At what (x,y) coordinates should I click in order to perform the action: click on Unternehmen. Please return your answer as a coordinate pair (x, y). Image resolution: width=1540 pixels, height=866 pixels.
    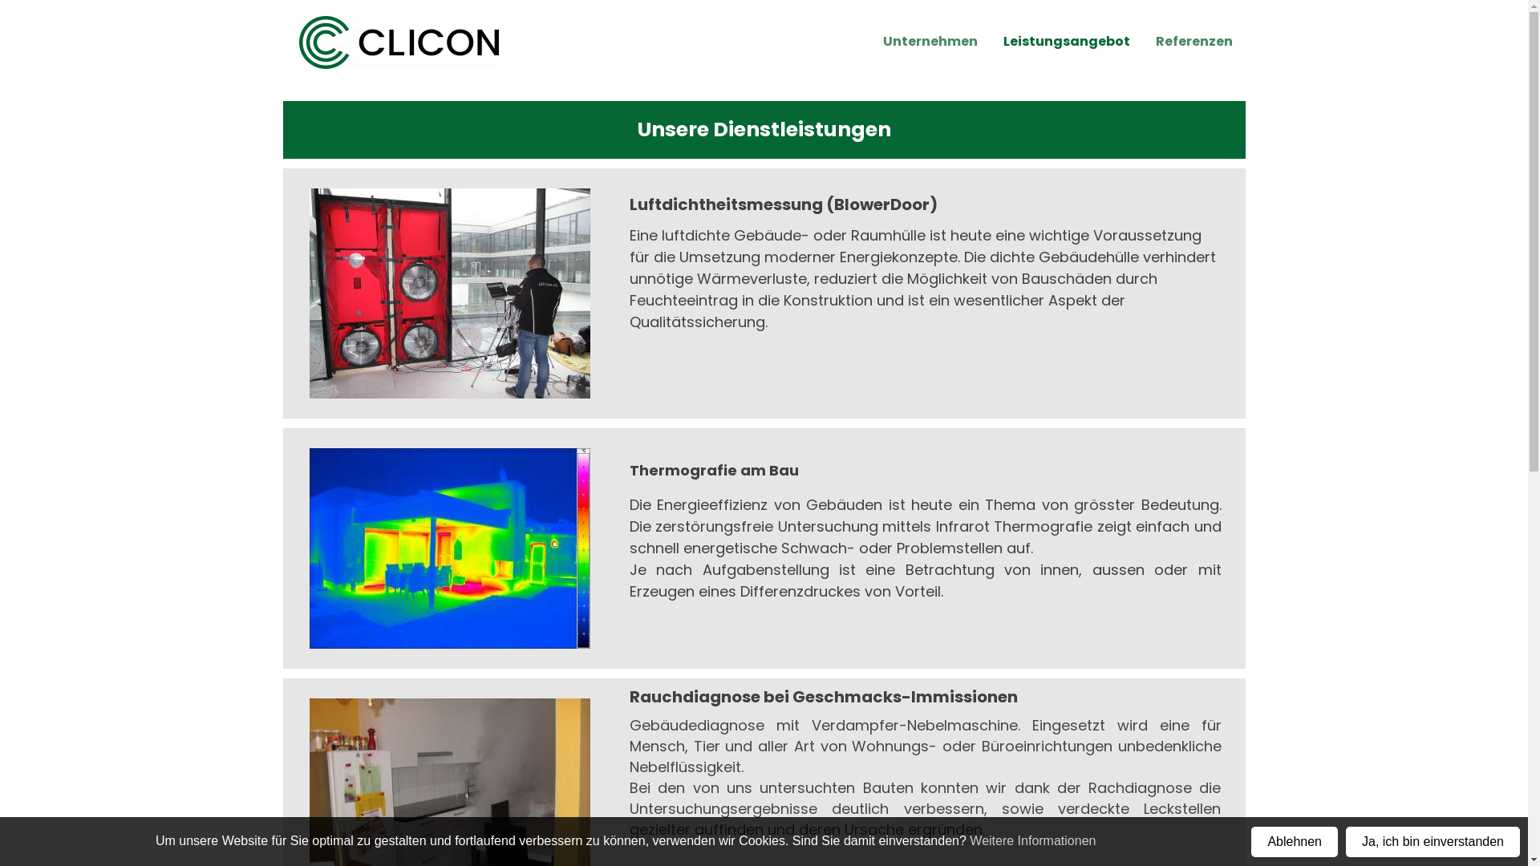
    Looking at the image, I should click on (930, 40).